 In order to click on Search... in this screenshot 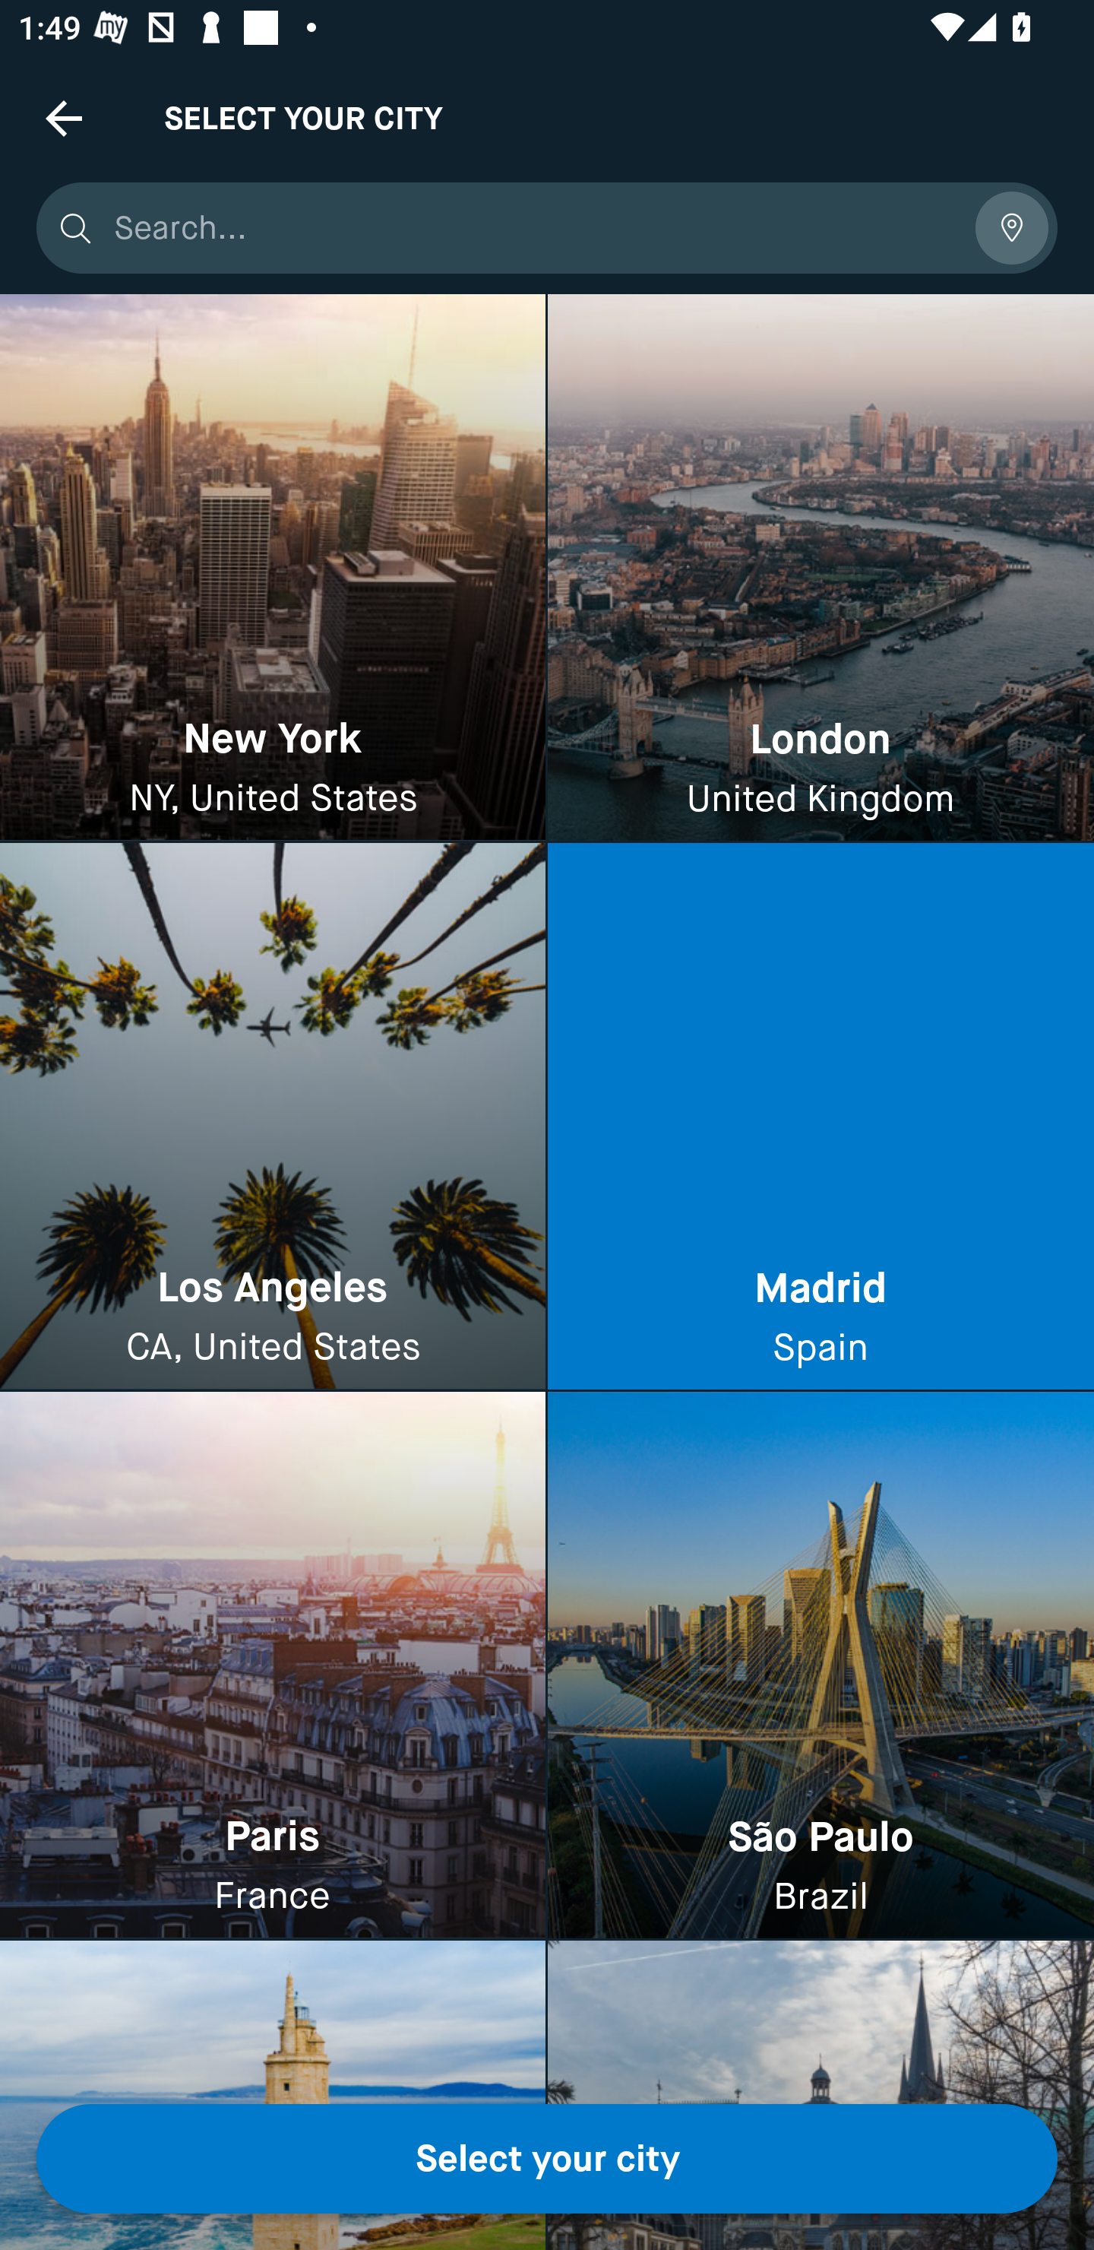, I will do `click(535, 228)`.